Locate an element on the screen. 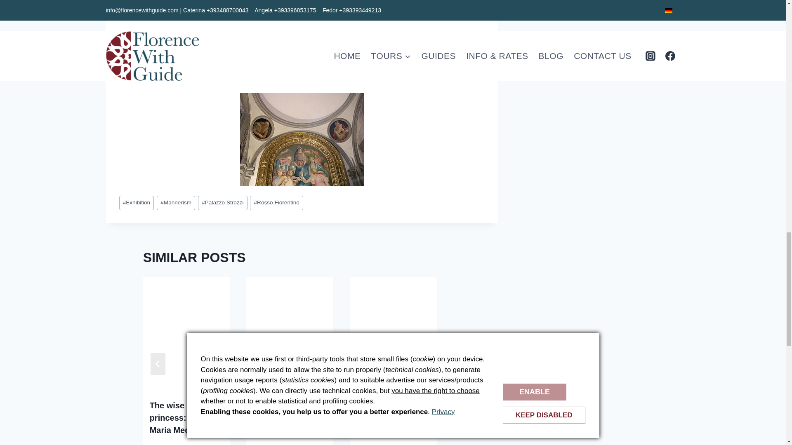  Contact Us is located at coordinates (292, 52).